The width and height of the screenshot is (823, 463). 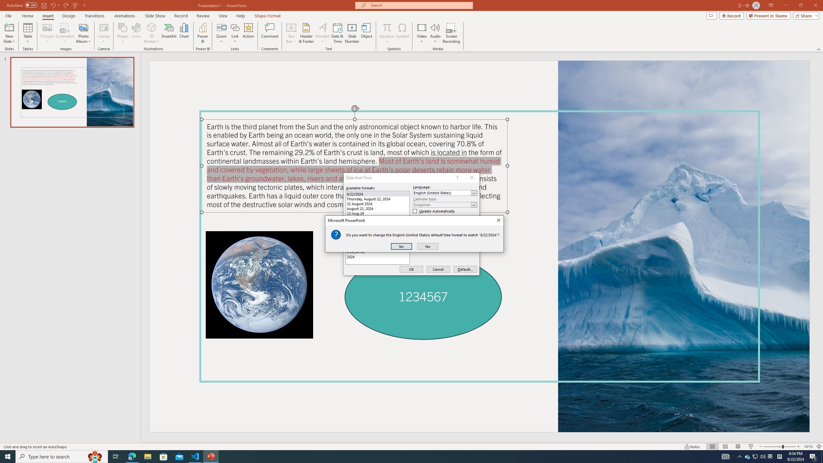 What do you see at coordinates (738, 447) in the screenshot?
I see `Reading View` at bounding box center [738, 447].